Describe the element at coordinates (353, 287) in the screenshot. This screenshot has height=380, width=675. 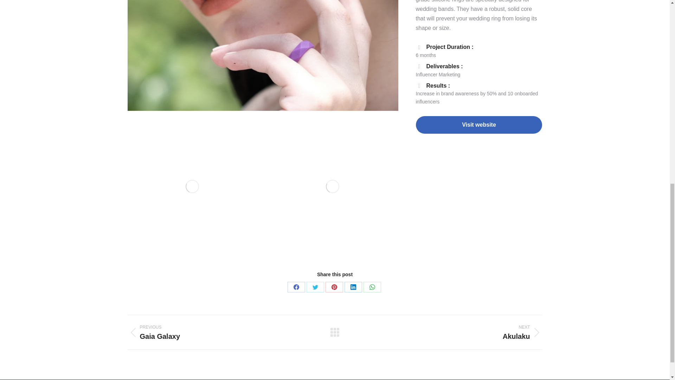
I see `LinkedIn` at that location.